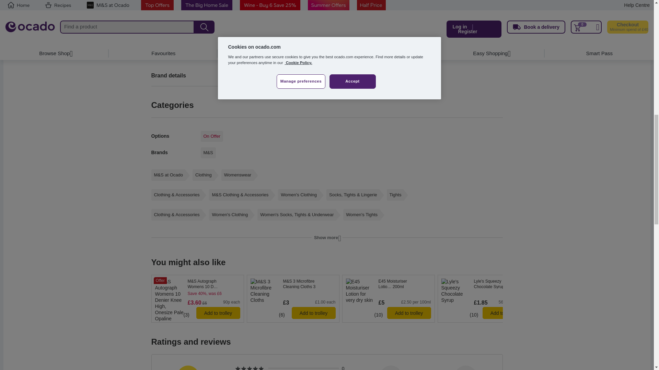 This screenshot has height=370, width=659. Describe the element at coordinates (404, 284) in the screenshot. I see `E45 Moisturiser Lotion for very dry skin` at that location.